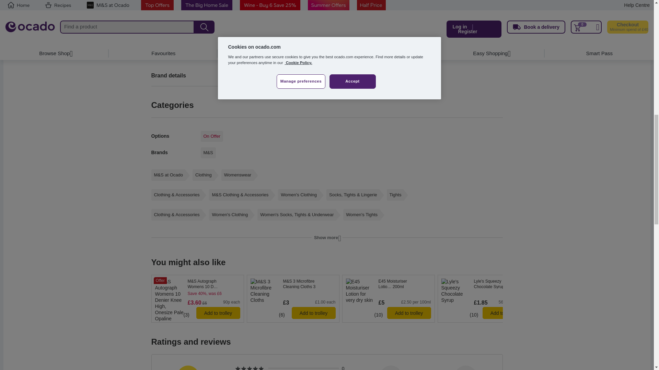 This screenshot has height=370, width=659. Describe the element at coordinates (404, 284) in the screenshot. I see `E45 Moisturiser Lotion for very dry skin` at that location.